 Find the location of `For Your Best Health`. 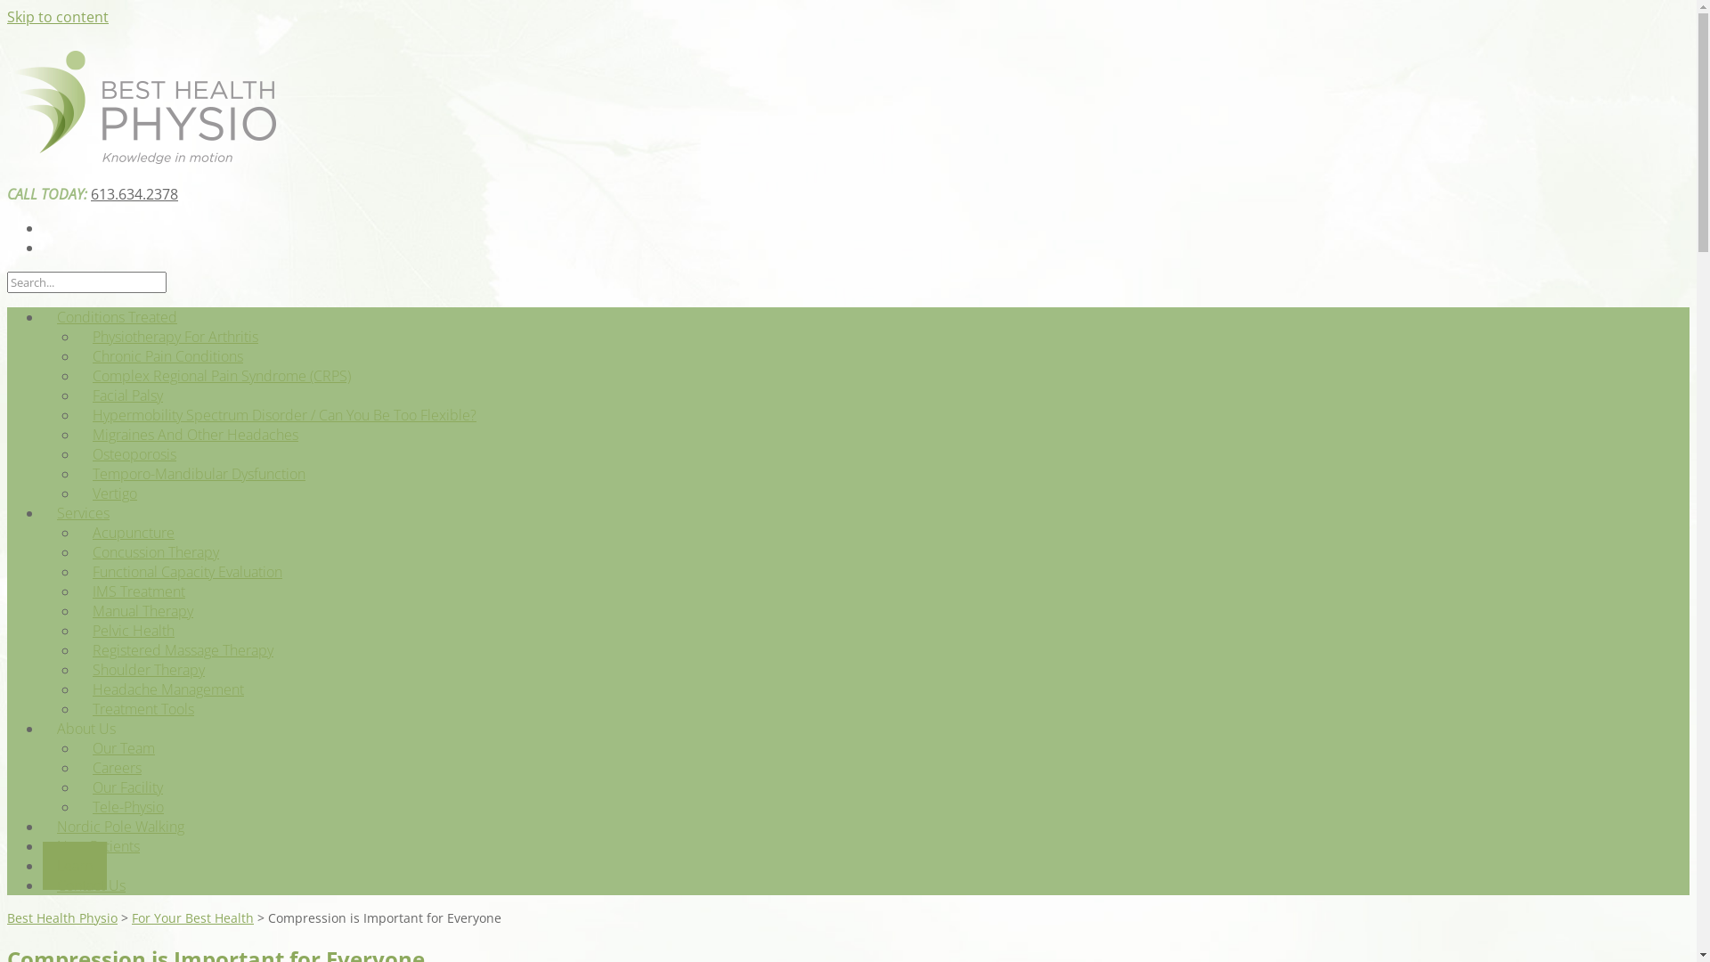

For Your Best Health is located at coordinates (192, 917).